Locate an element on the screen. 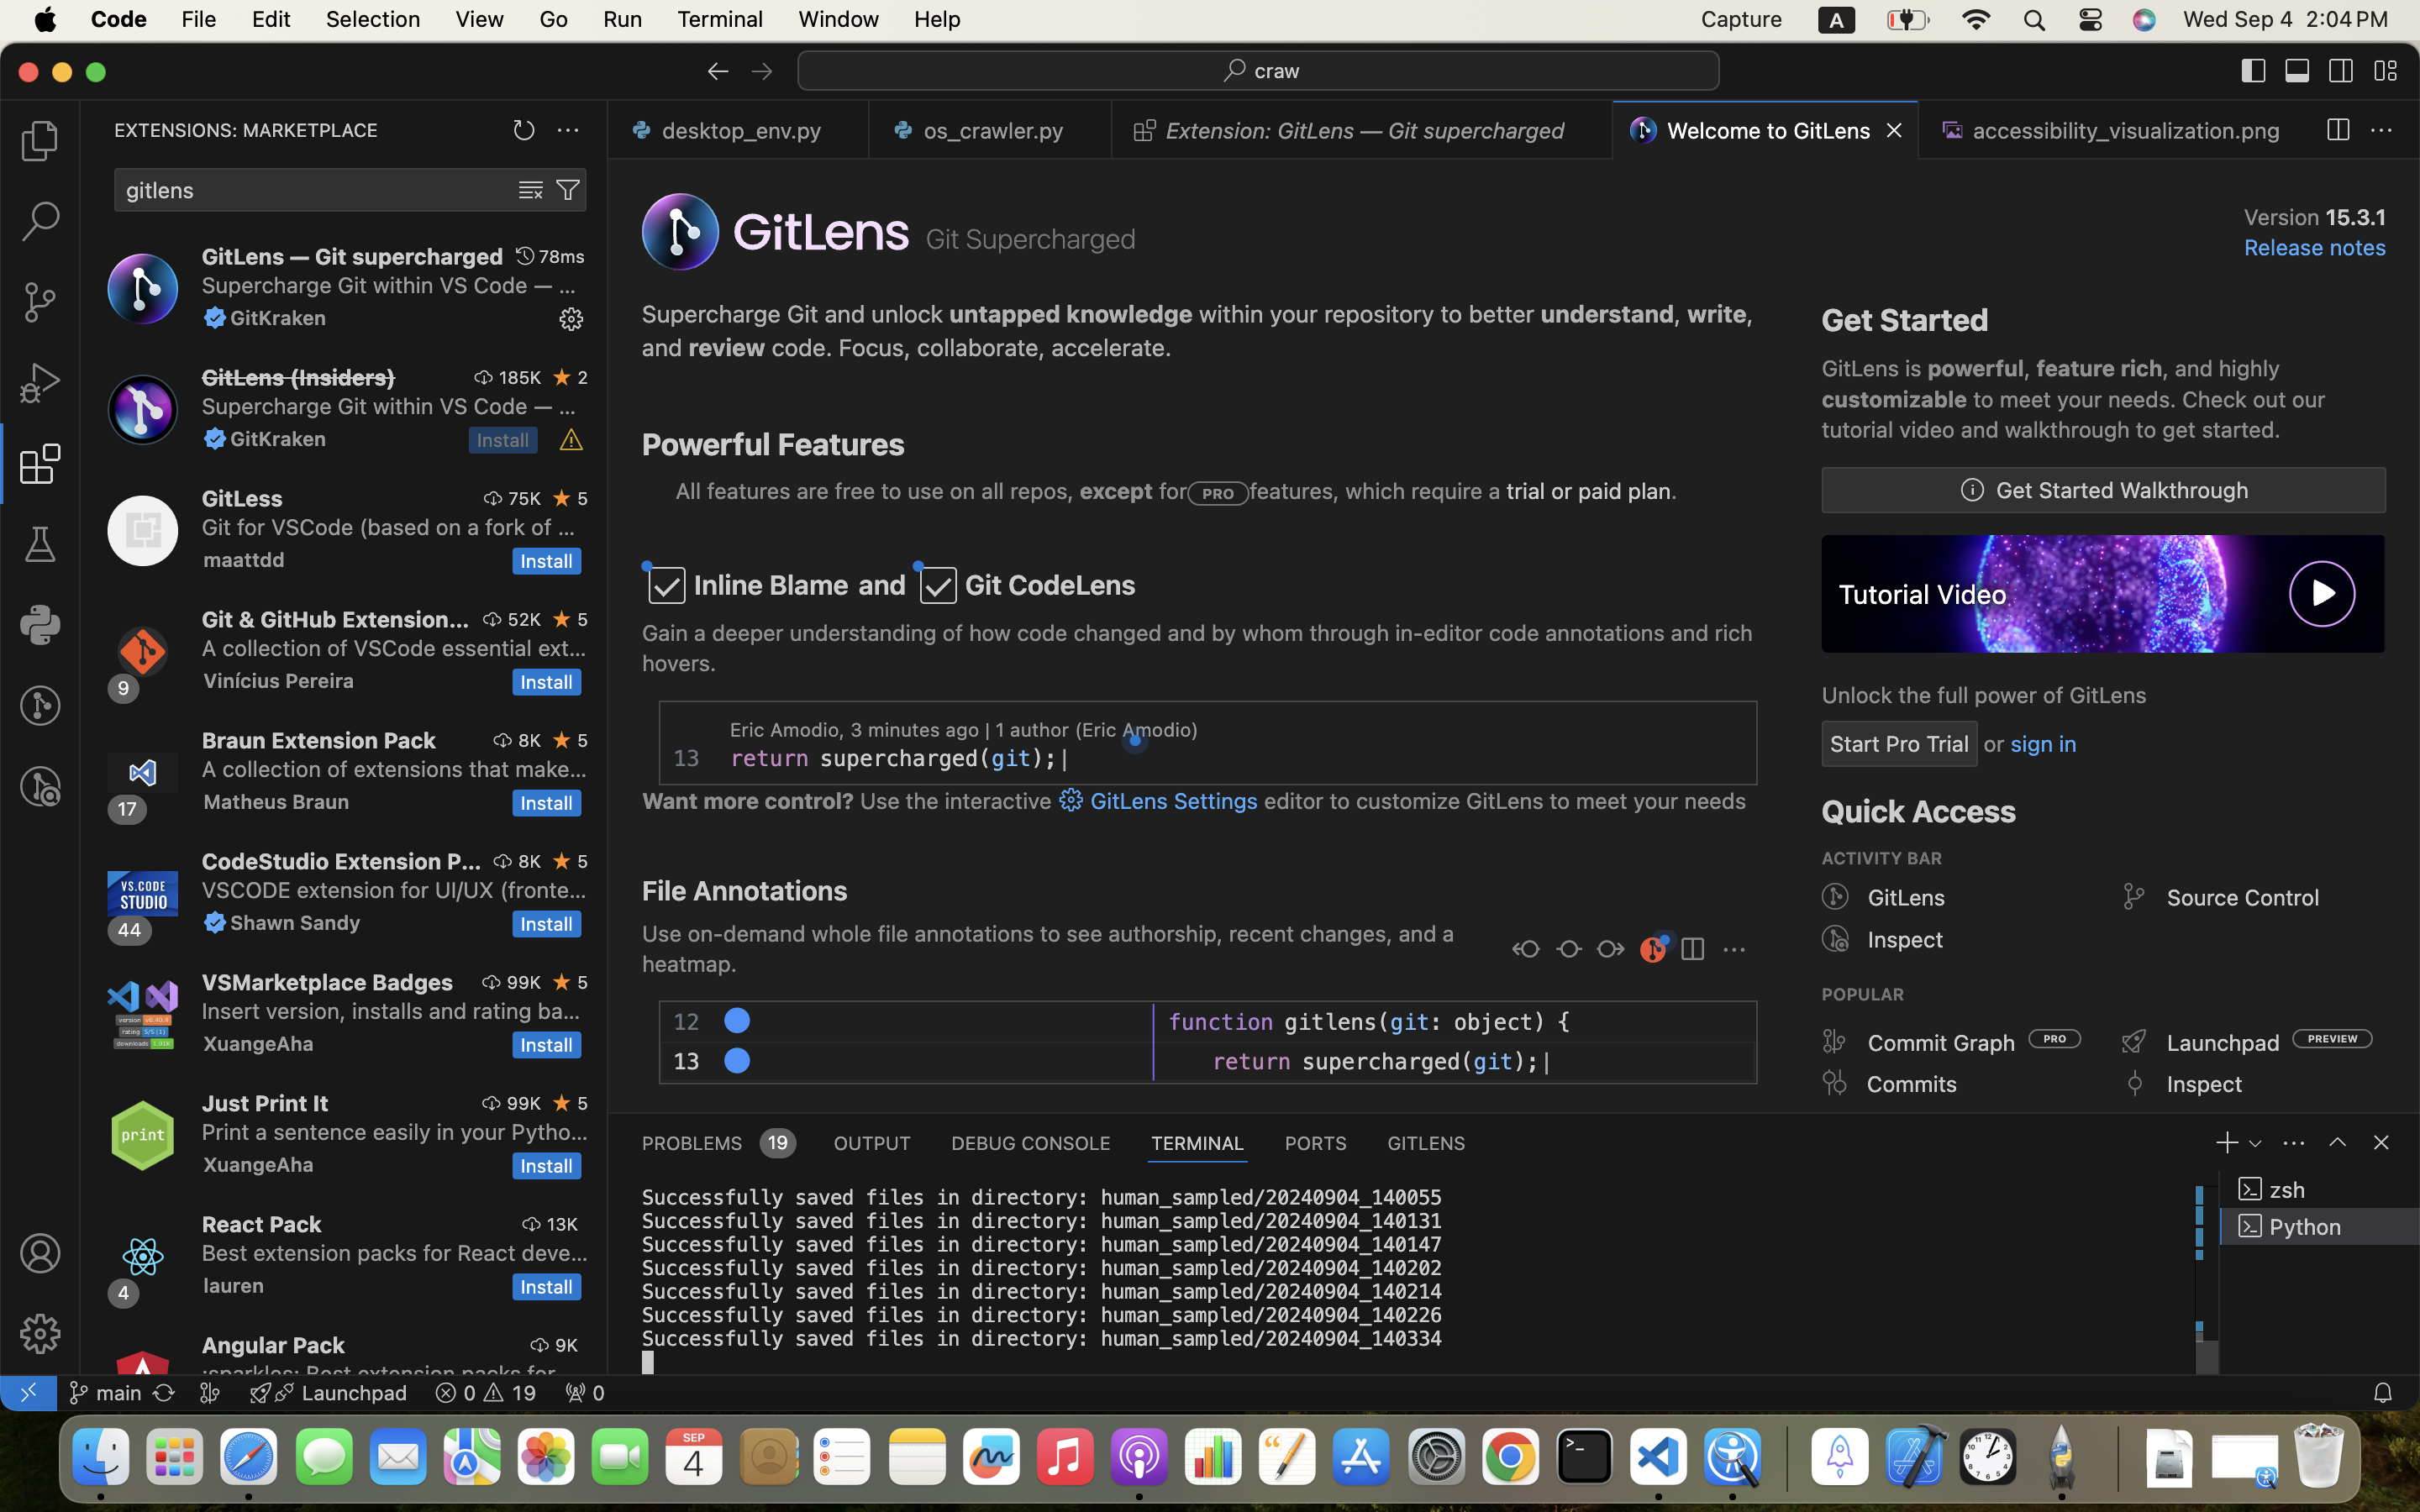 The image size is (2420, 1512). Get Started Walkthrough is located at coordinates (2123, 490).